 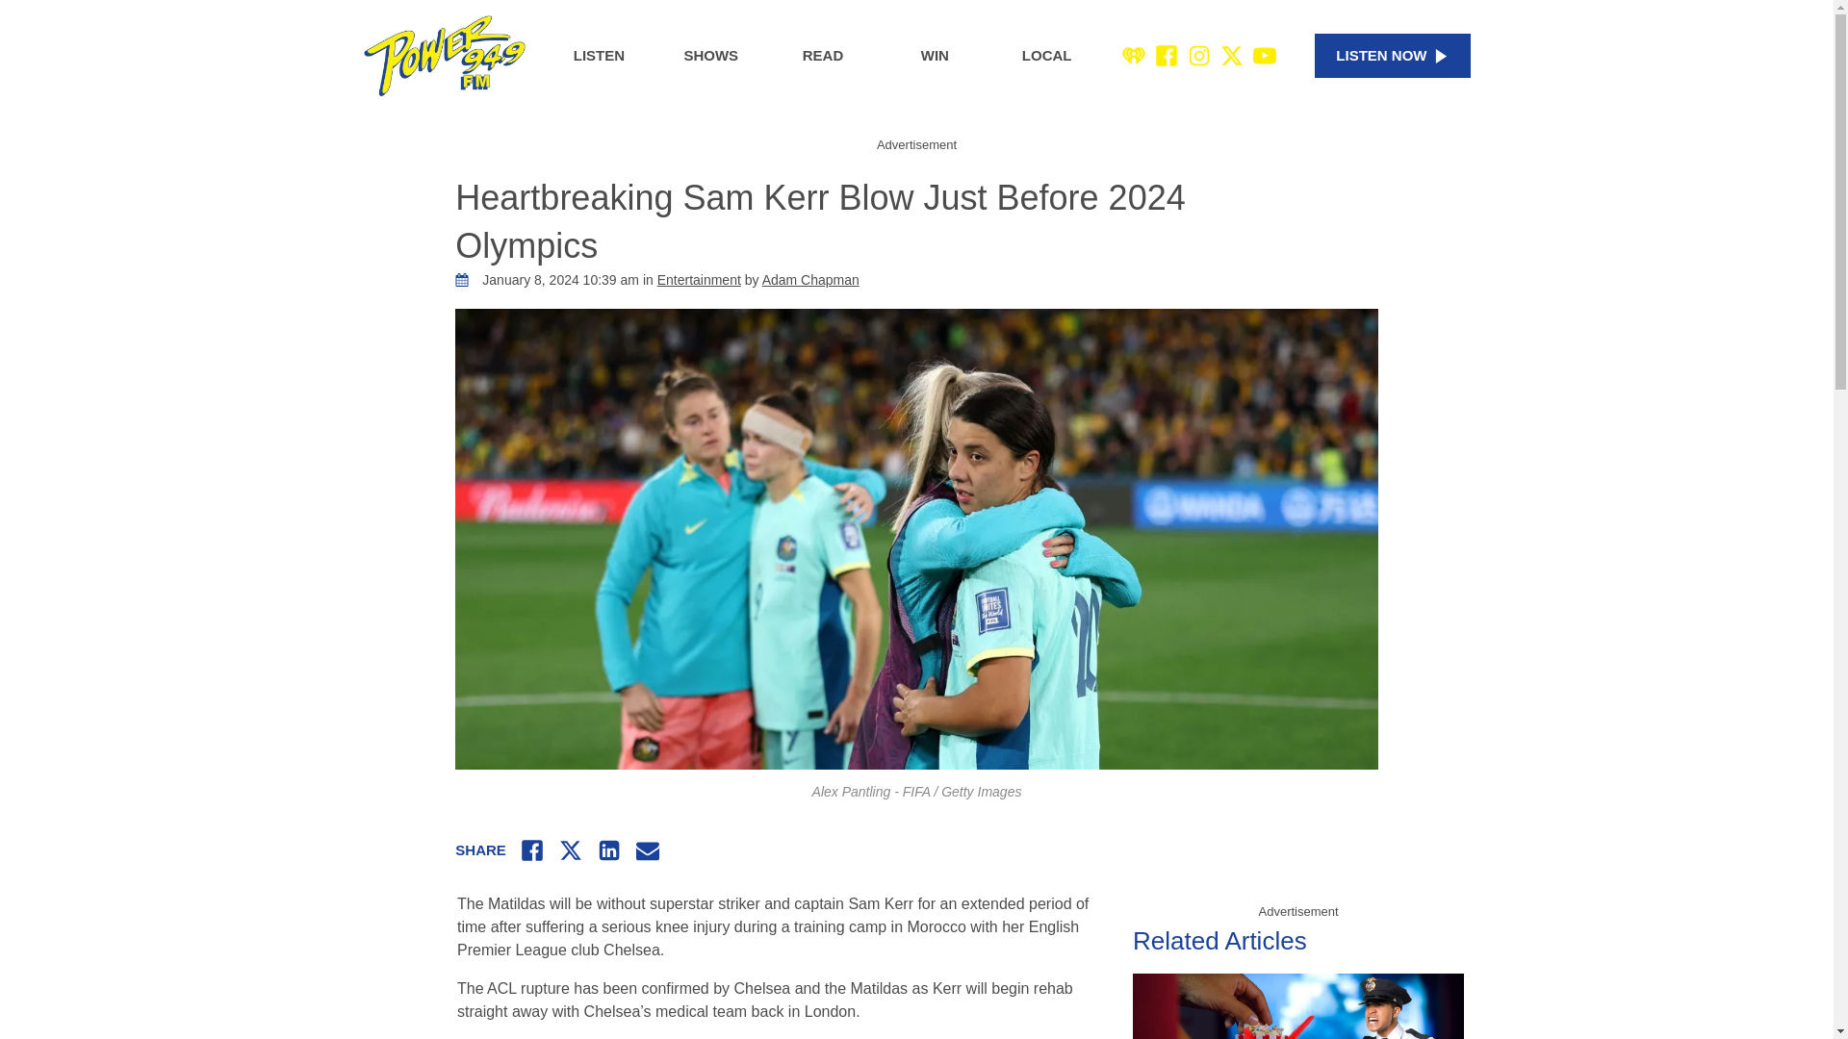 I want to click on Facebook, so click(x=1167, y=56).